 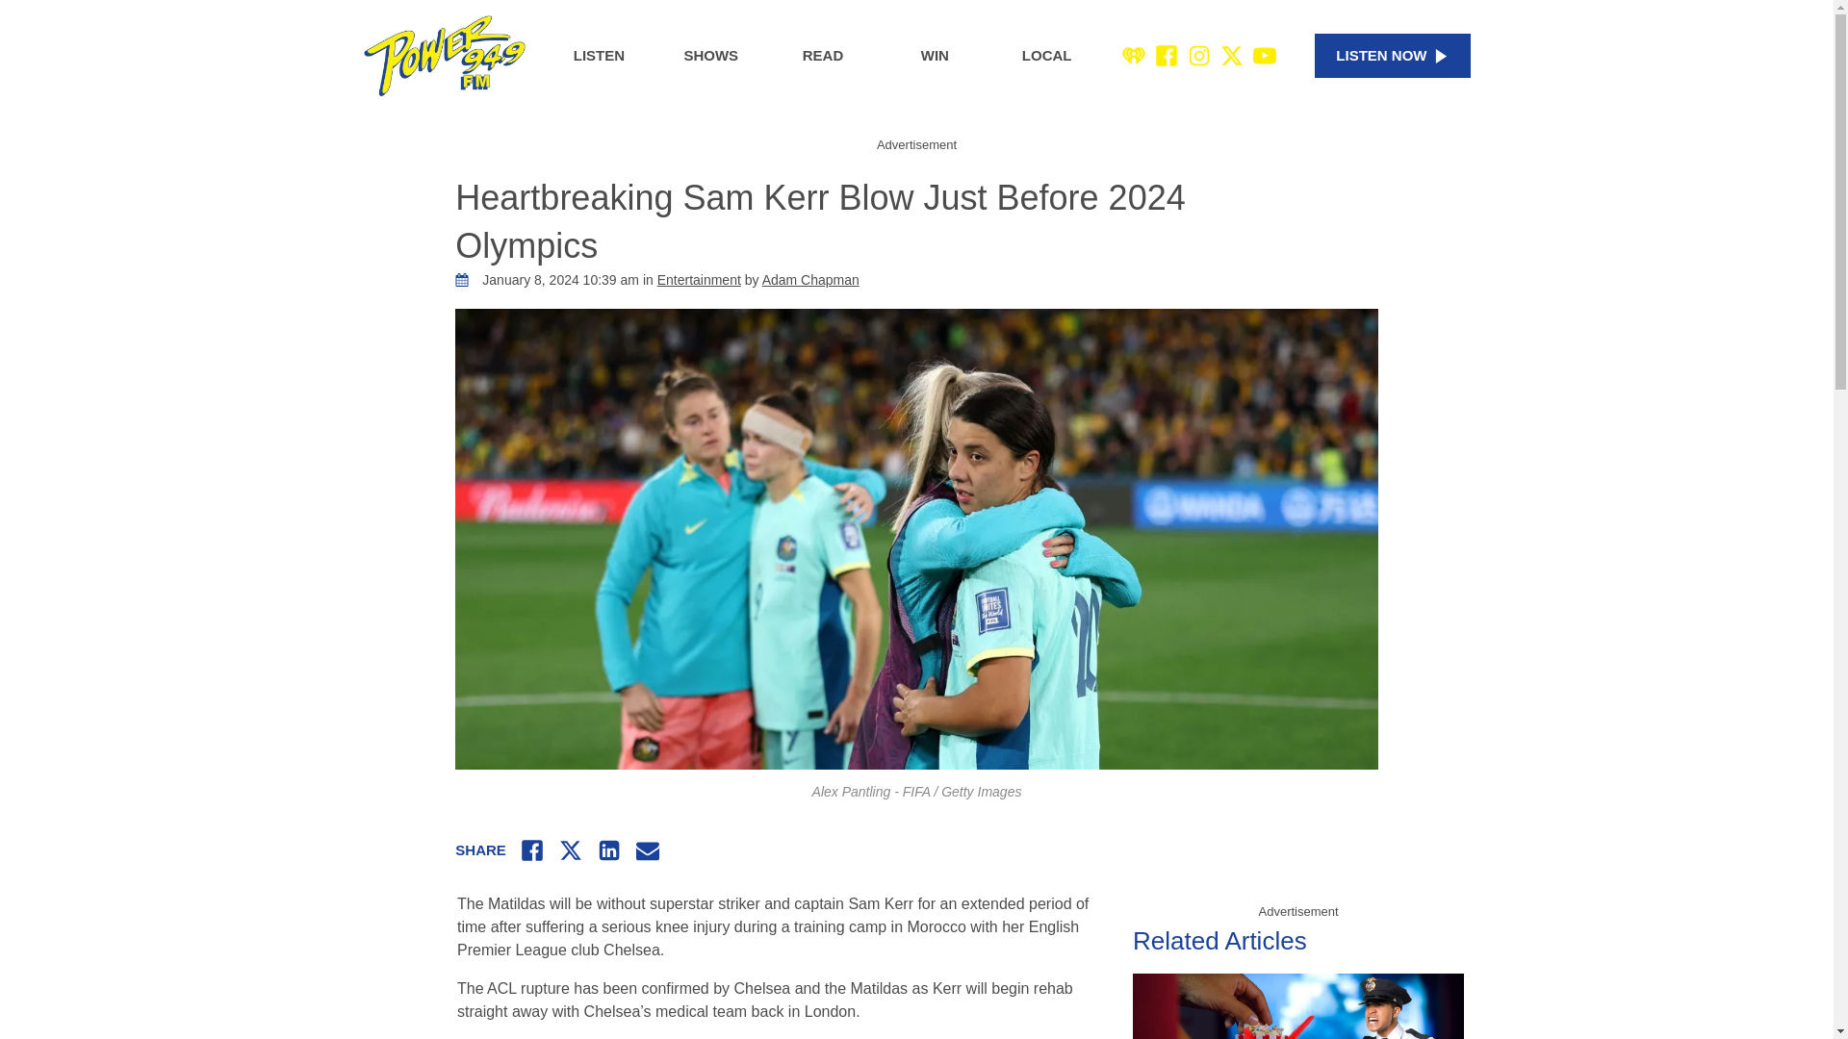 I want to click on Facebook, so click(x=1167, y=56).